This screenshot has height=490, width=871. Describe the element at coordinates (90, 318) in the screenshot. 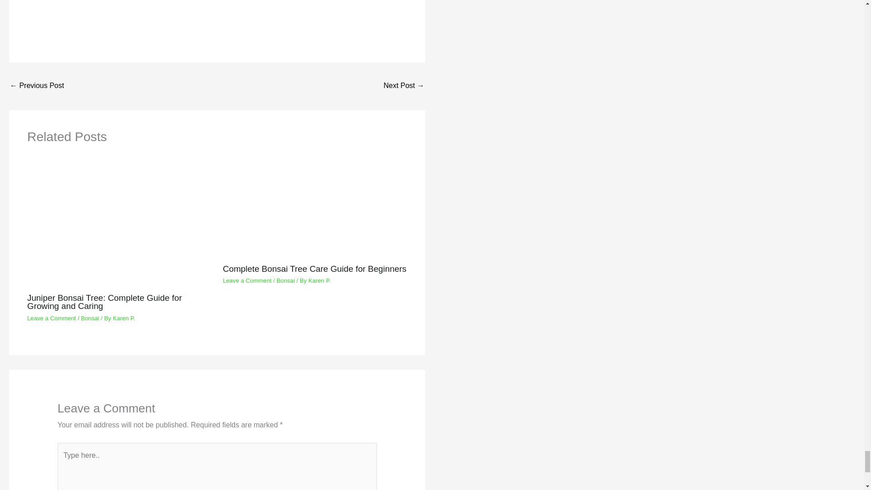

I see `Bonsai` at that location.